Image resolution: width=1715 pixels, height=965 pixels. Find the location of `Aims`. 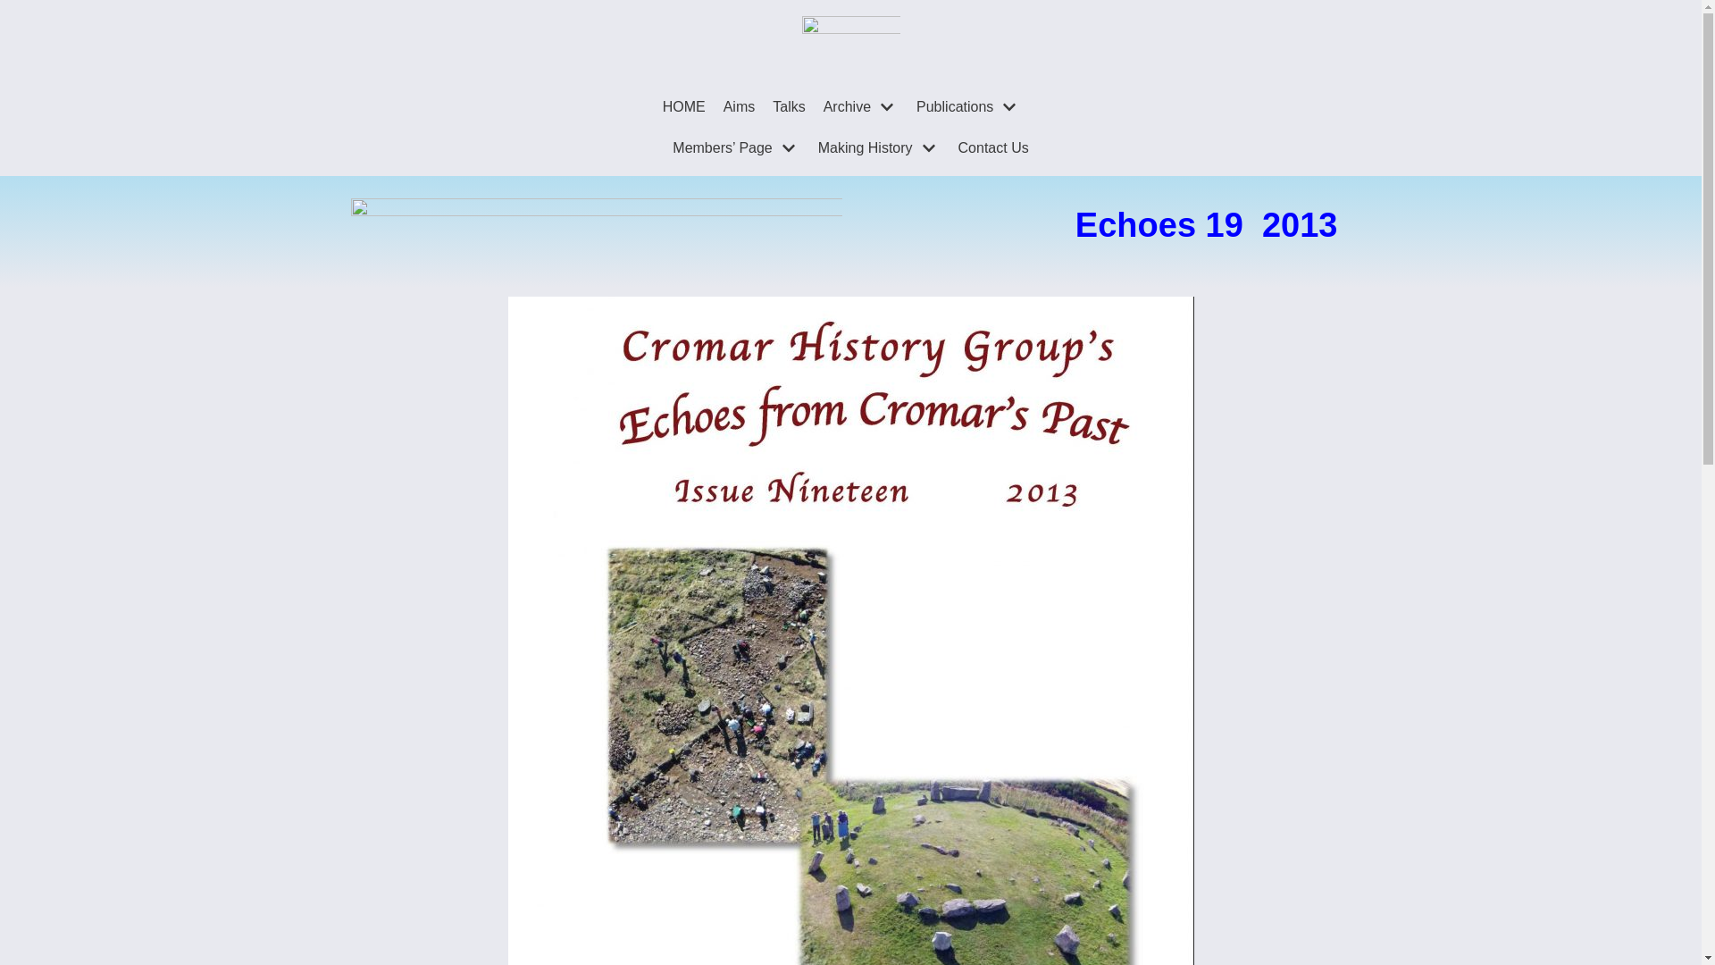

Aims is located at coordinates (740, 106).